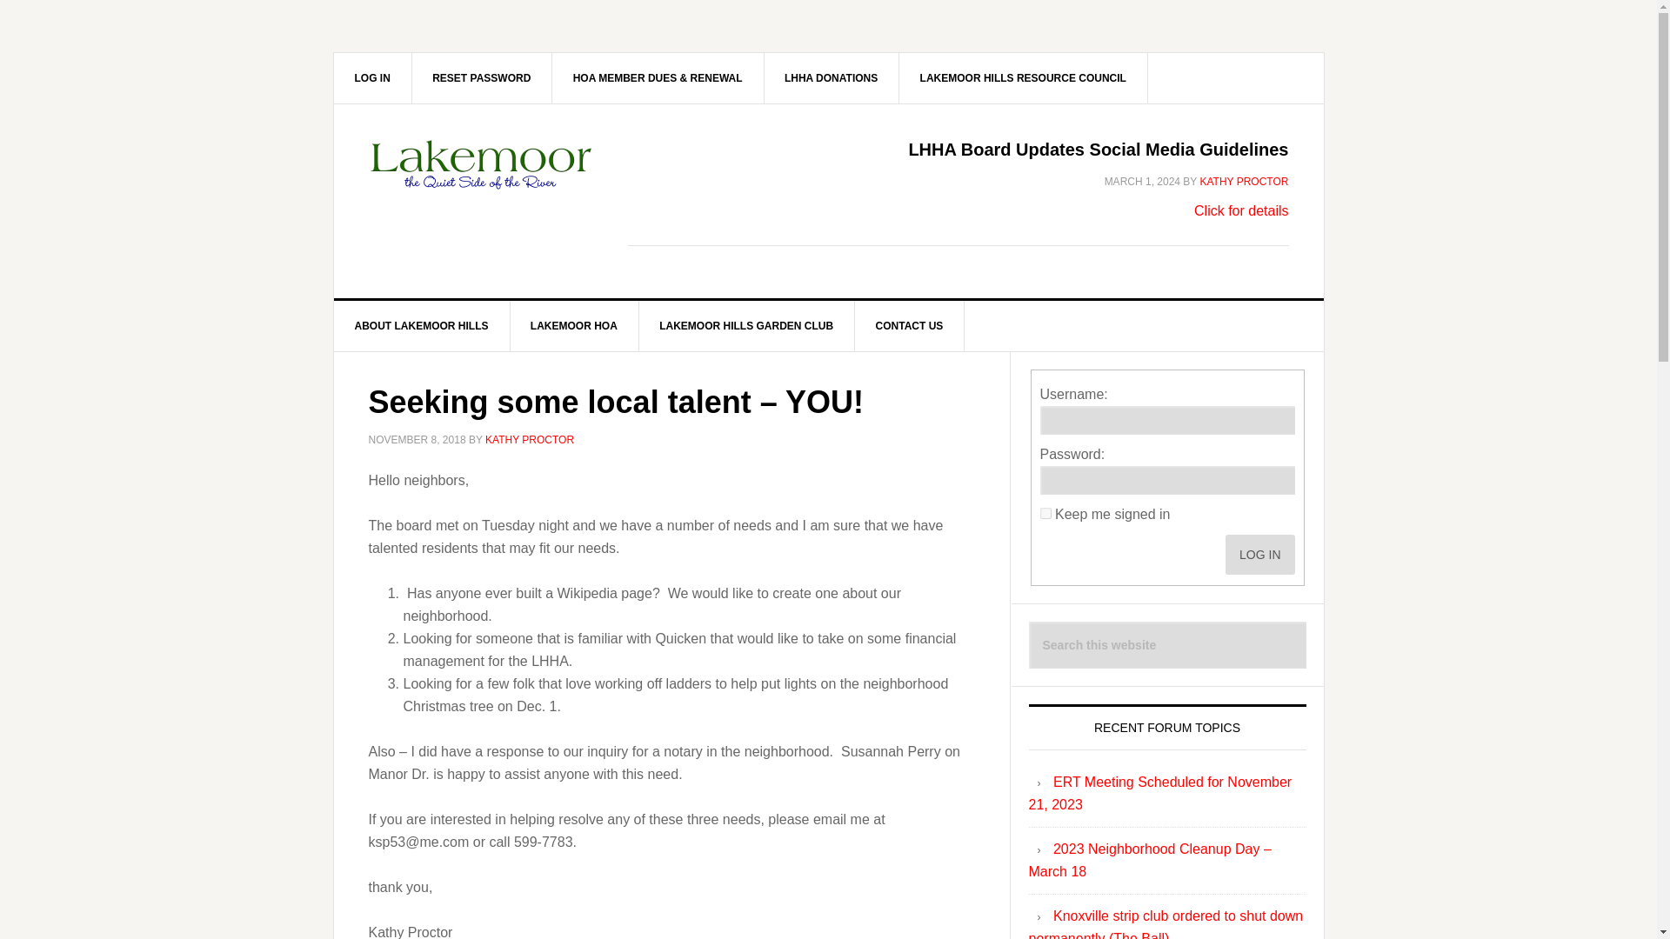 This screenshot has width=1670, height=939. Describe the element at coordinates (530, 438) in the screenshot. I see `KATHY PROCTOR` at that location.